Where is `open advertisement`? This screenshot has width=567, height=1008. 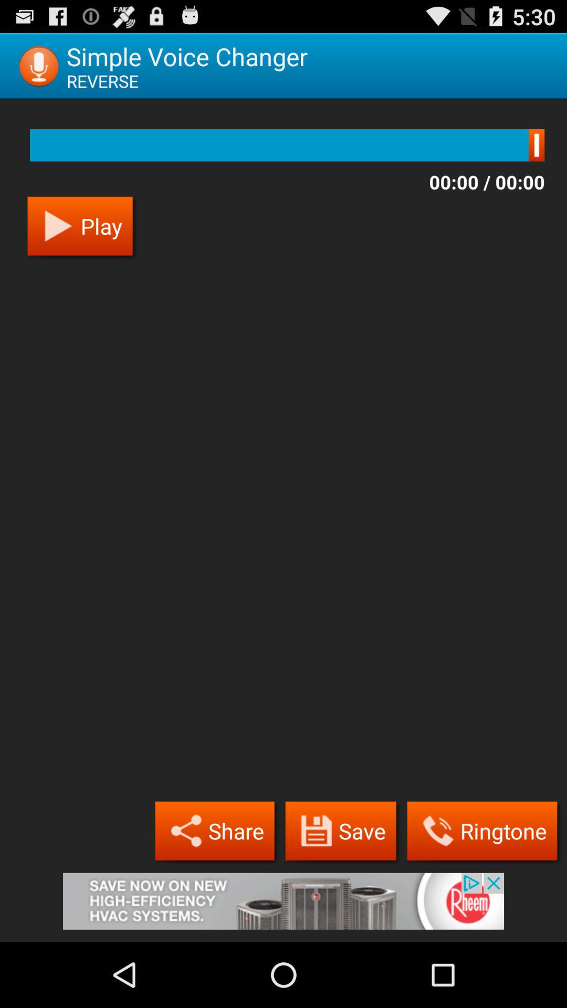 open advertisement is located at coordinates (283, 907).